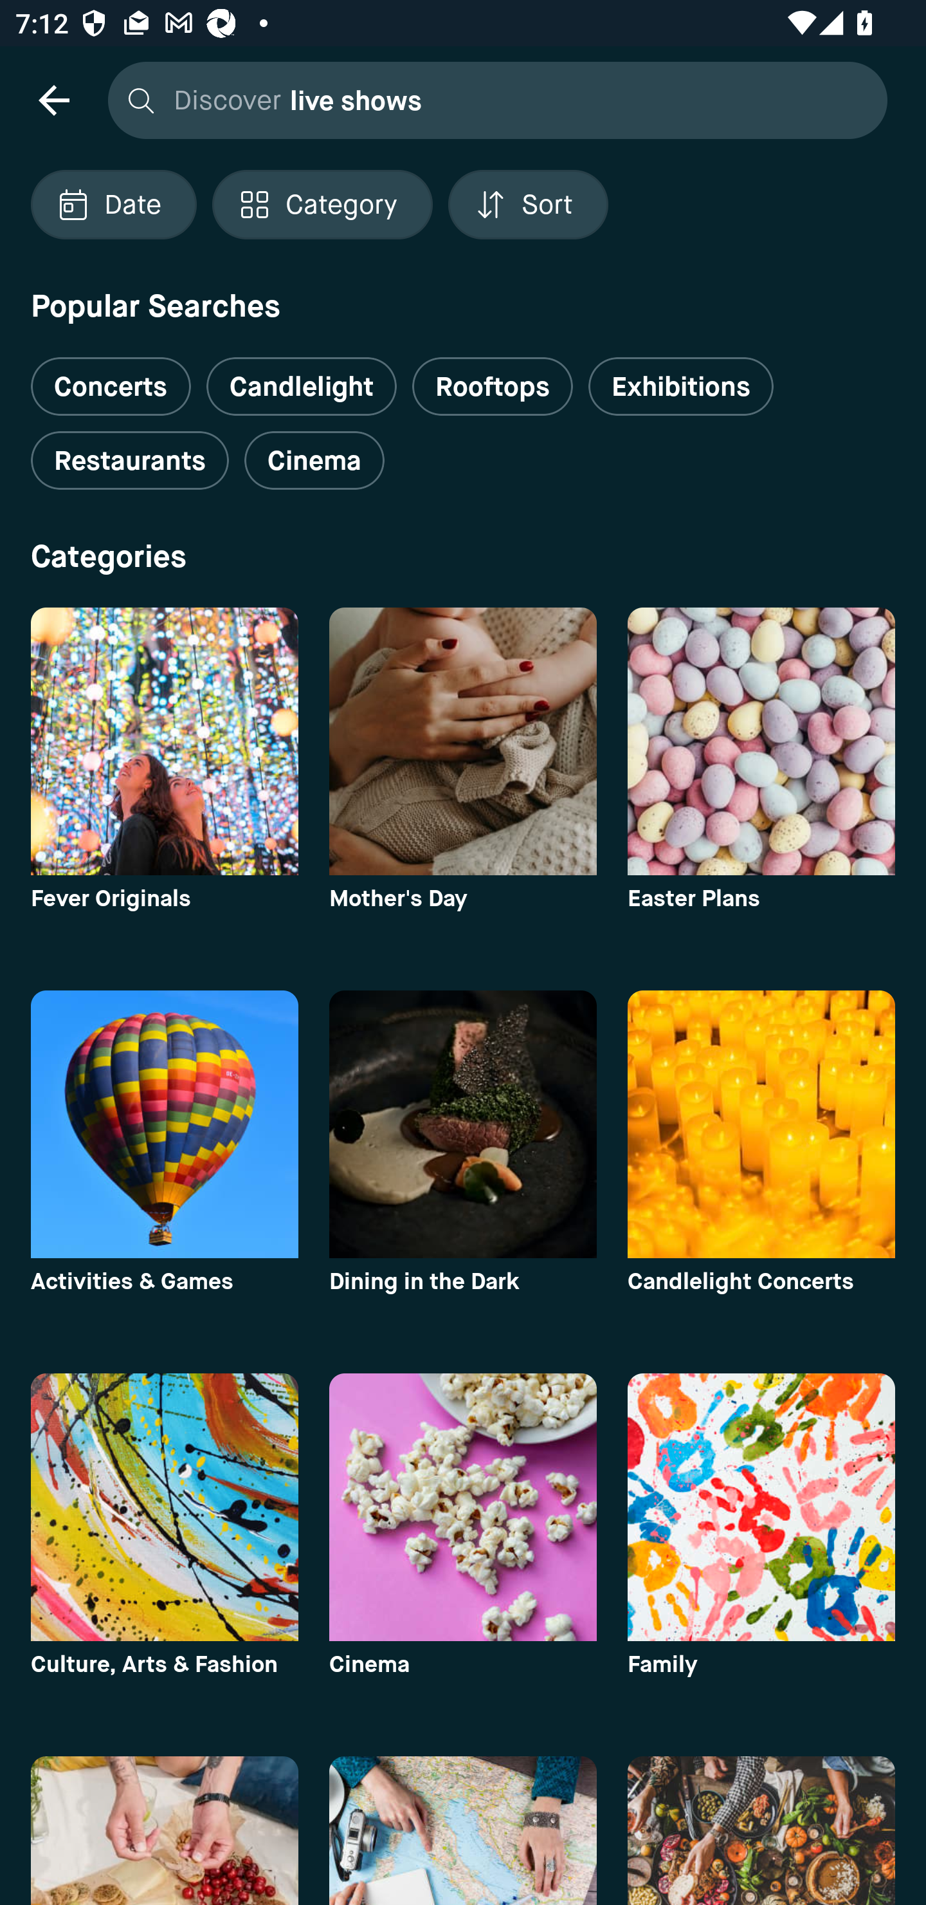 Image resolution: width=926 pixels, height=1905 pixels. I want to click on Discover live shows, so click(492, 99).